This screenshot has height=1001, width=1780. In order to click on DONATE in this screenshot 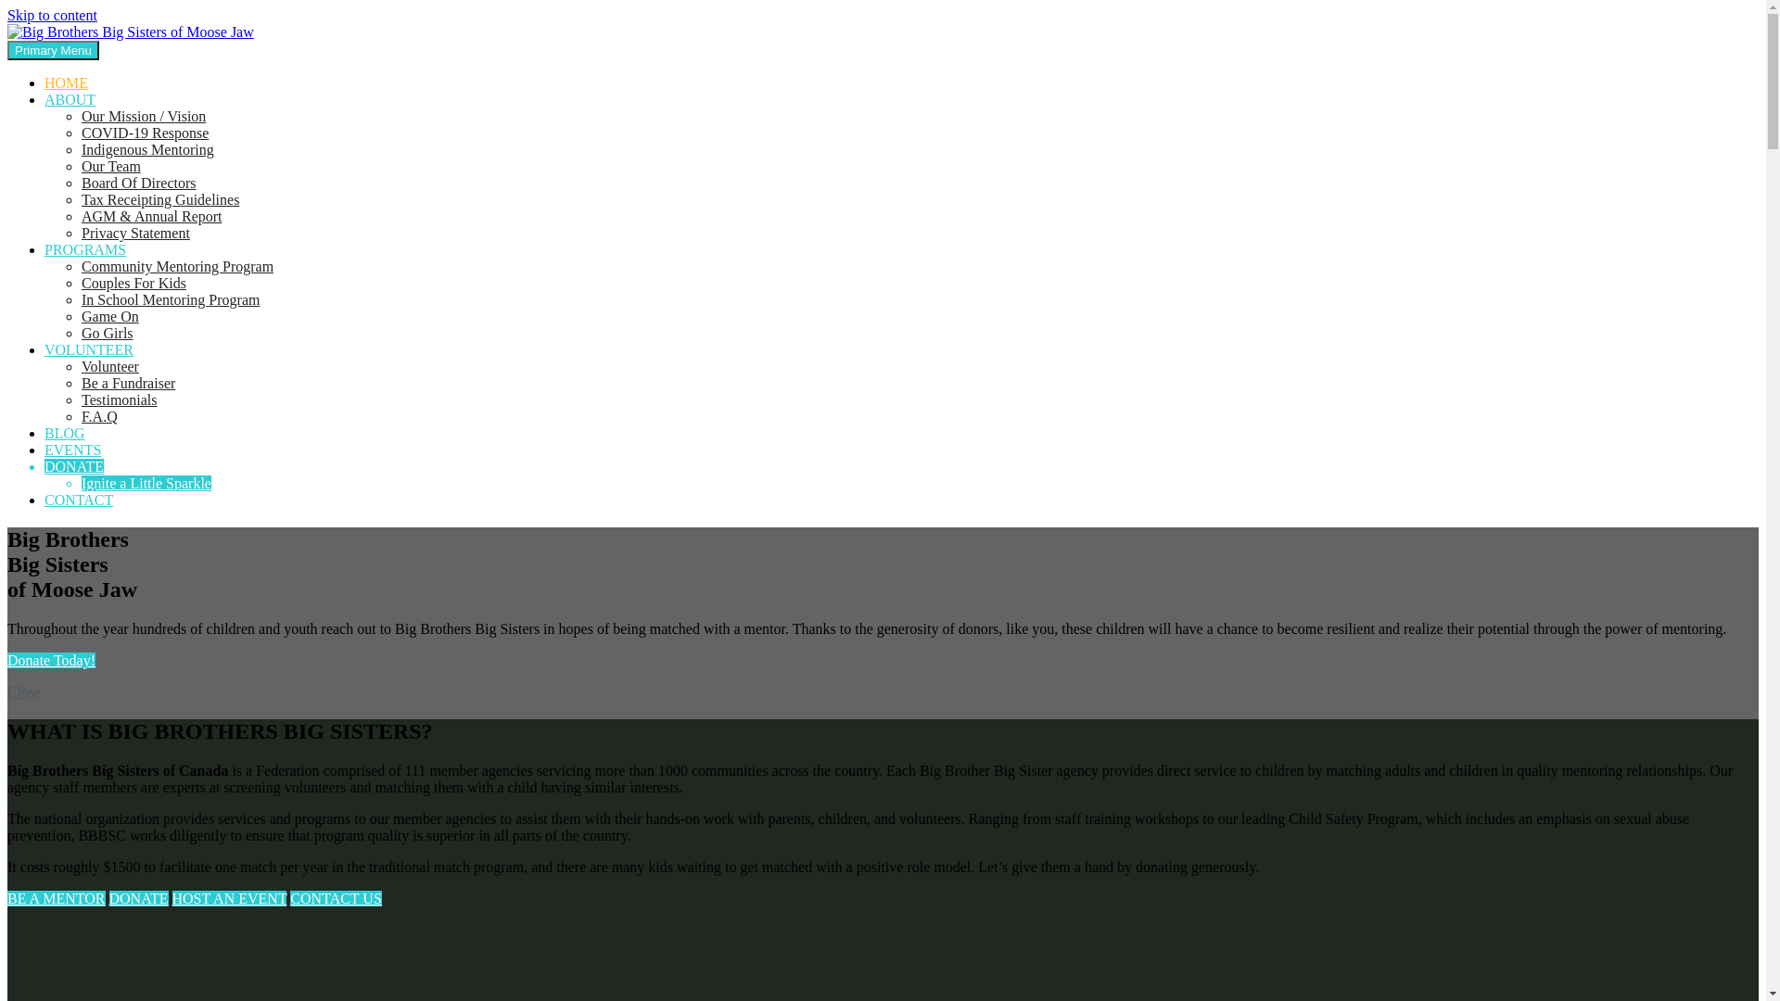, I will do `click(139, 899)`.